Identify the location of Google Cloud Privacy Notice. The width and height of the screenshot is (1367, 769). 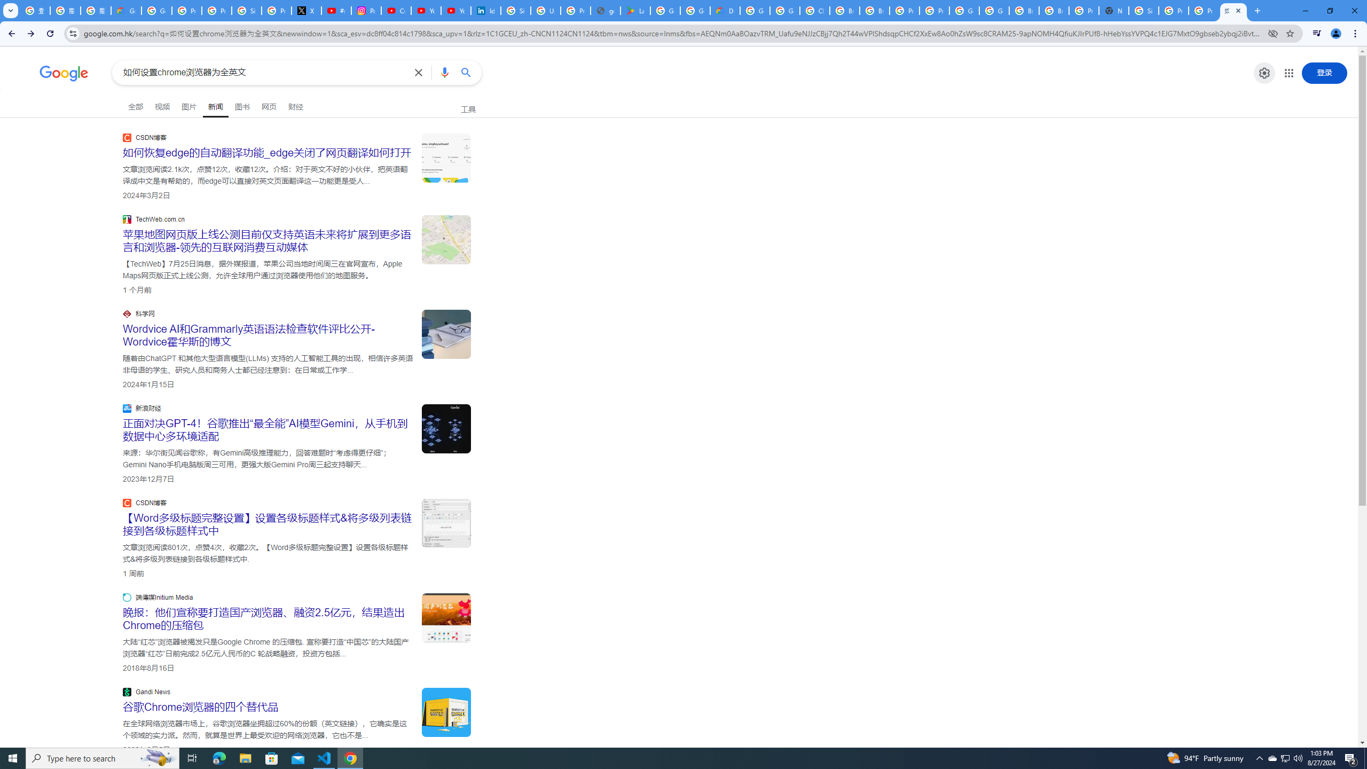
(126, 11).